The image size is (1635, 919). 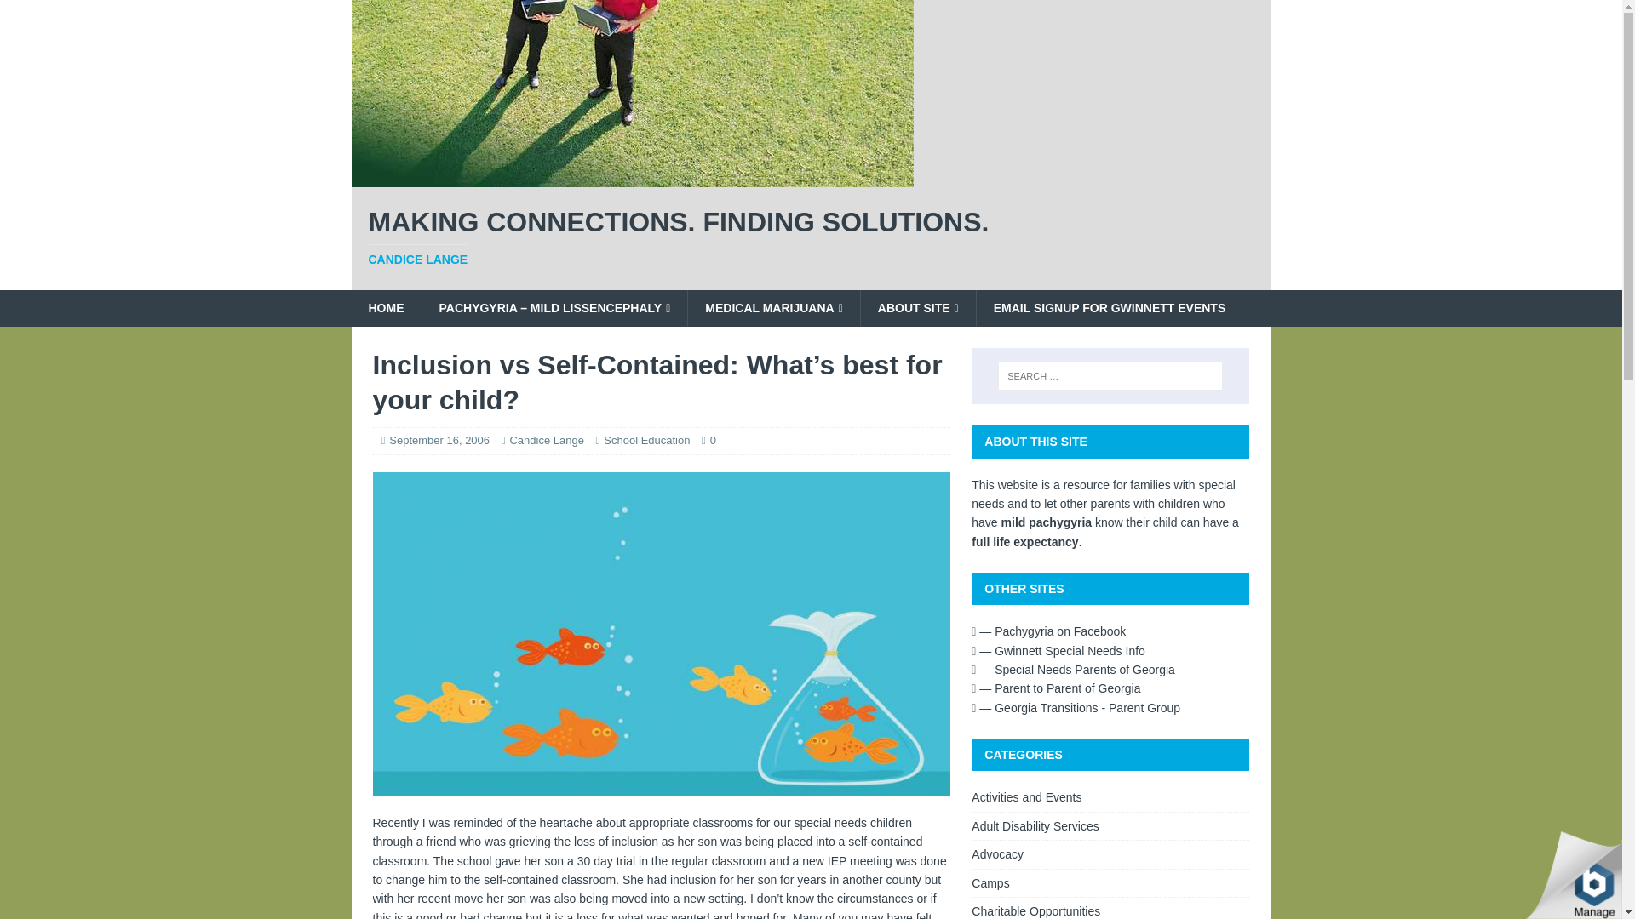 I want to click on Making Connections. Finding Solutions., so click(x=632, y=177).